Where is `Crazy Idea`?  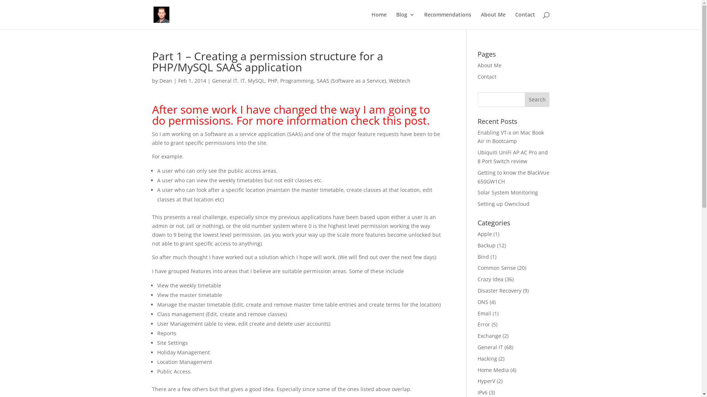
Crazy Idea is located at coordinates (490, 279).